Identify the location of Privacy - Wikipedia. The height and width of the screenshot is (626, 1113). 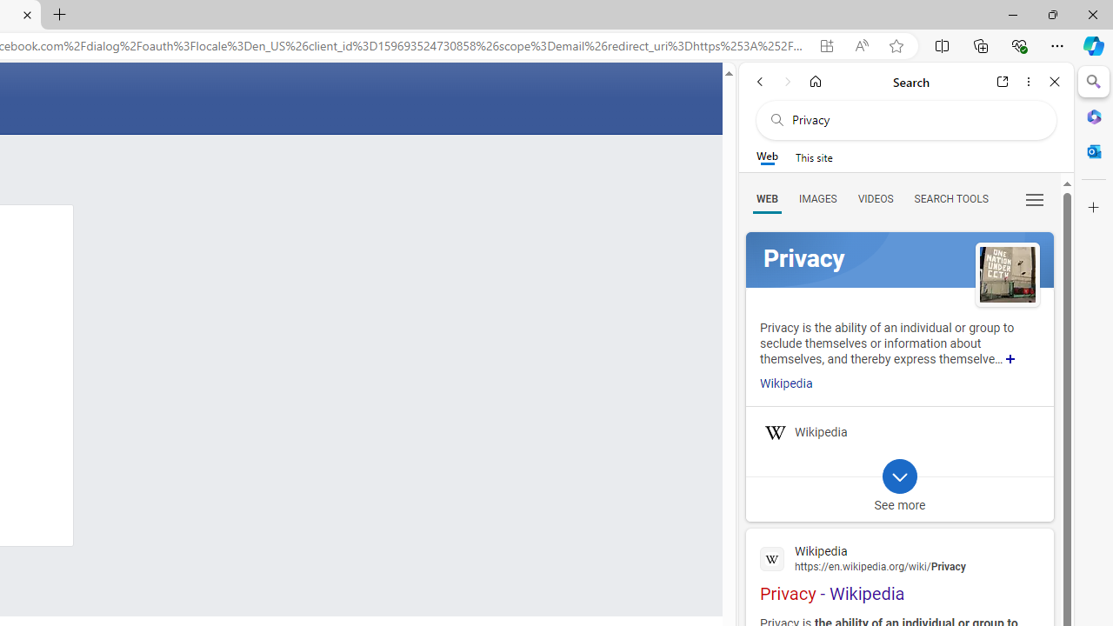
(899, 571).